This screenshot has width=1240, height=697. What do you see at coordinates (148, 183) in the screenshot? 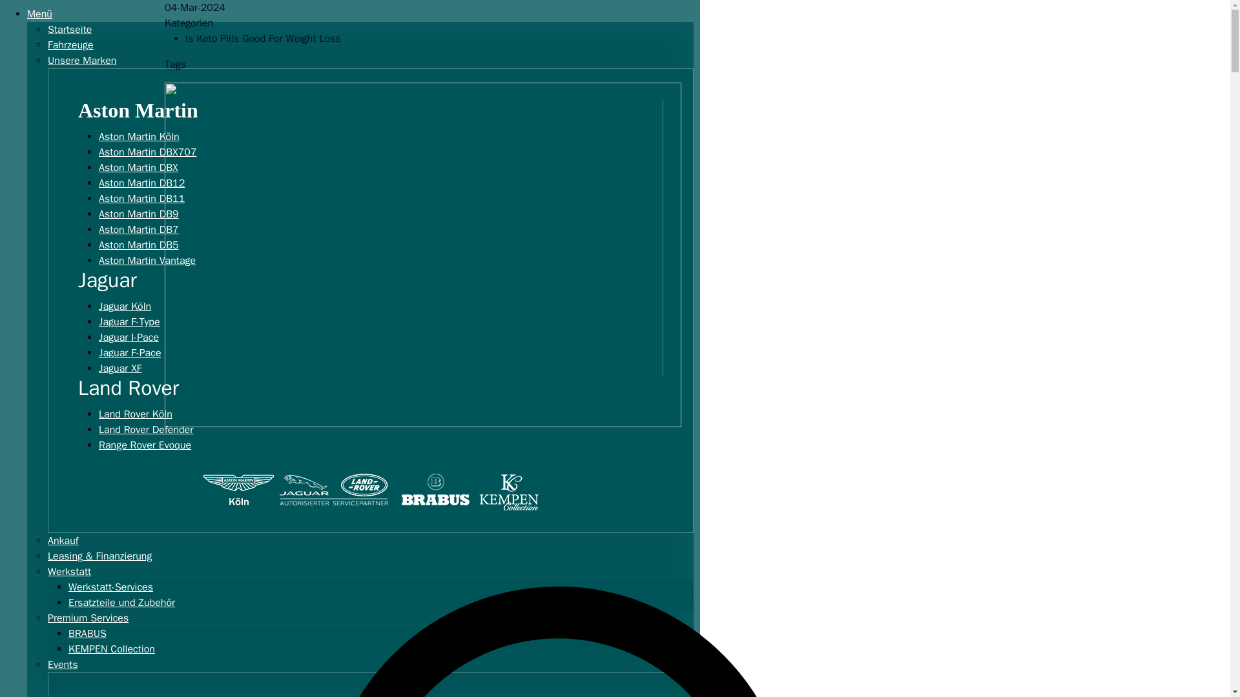
I see `Aston Martin DB12` at bounding box center [148, 183].